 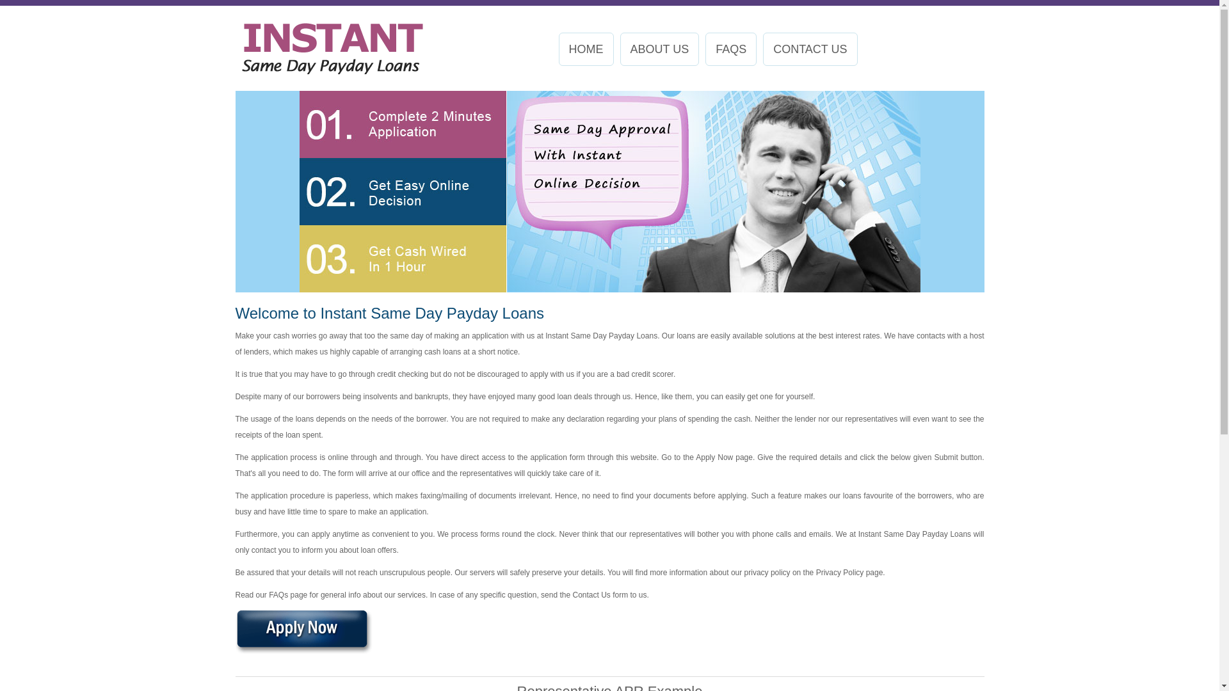 I want to click on ABOUT US, so click(x=659, y=49).